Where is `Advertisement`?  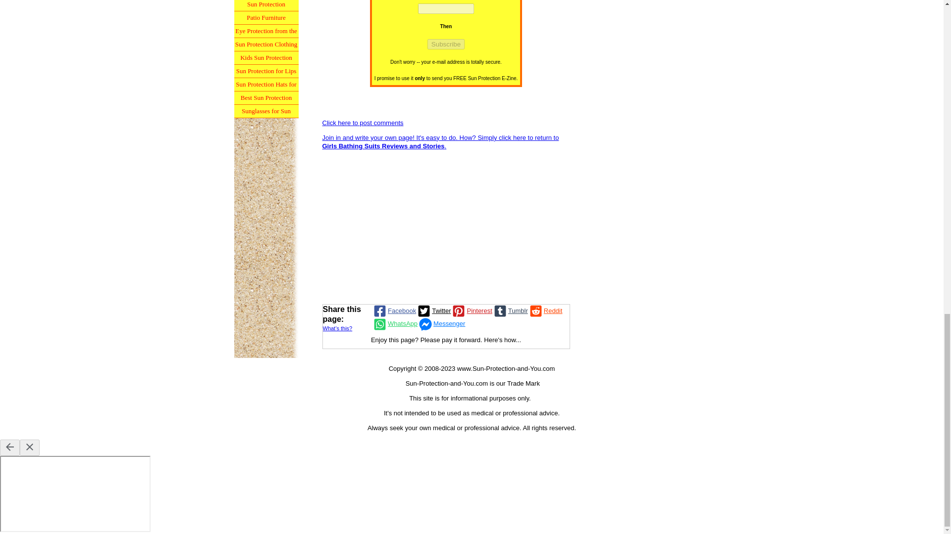 Advertisement is located at coordinates (445, 226).